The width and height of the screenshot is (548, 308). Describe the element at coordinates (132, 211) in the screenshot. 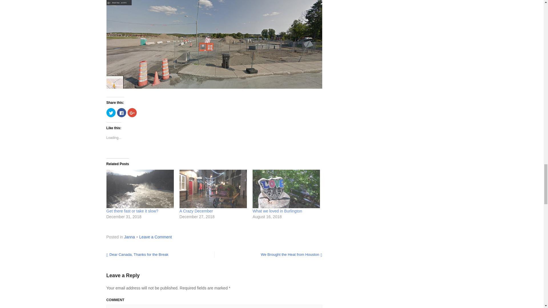

I see `Get there fast or take it slow?` at that location.